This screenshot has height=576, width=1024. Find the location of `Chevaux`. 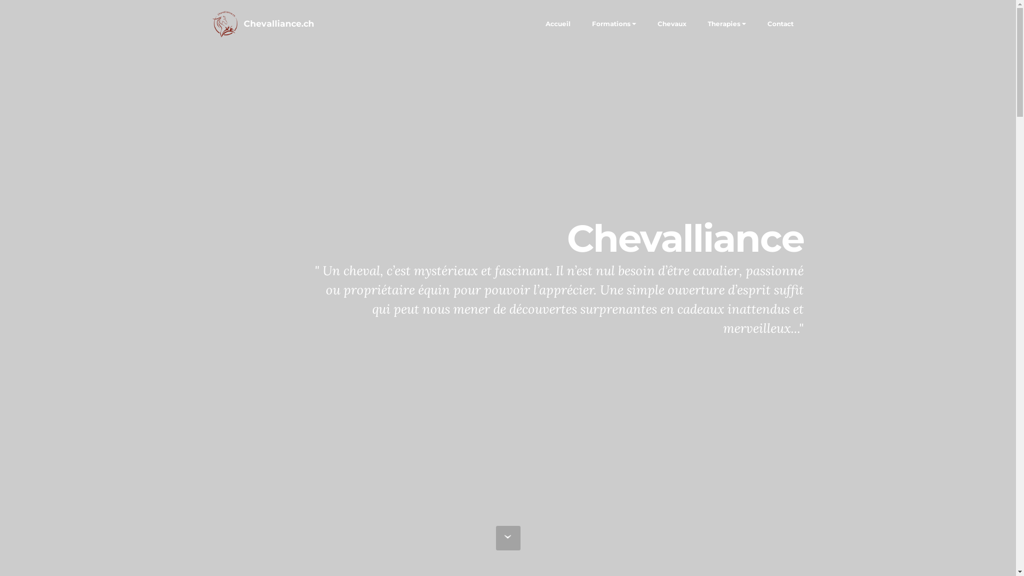

Chevaux is located at coordinates (672, 24).